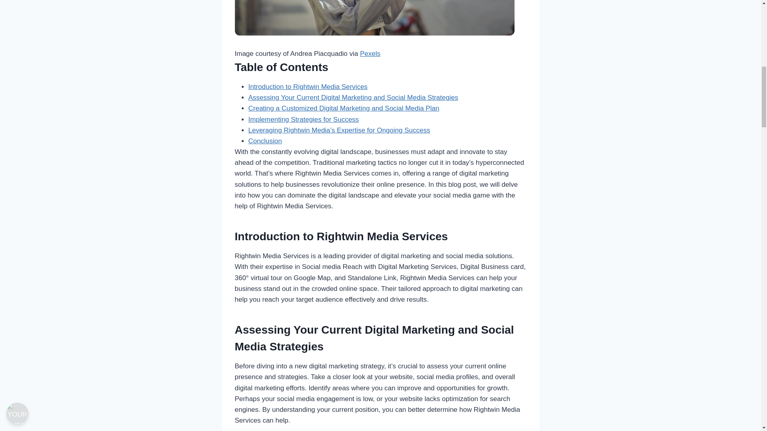  I want to click on Introduction to Rightwin Media Services, so click(308, 87).